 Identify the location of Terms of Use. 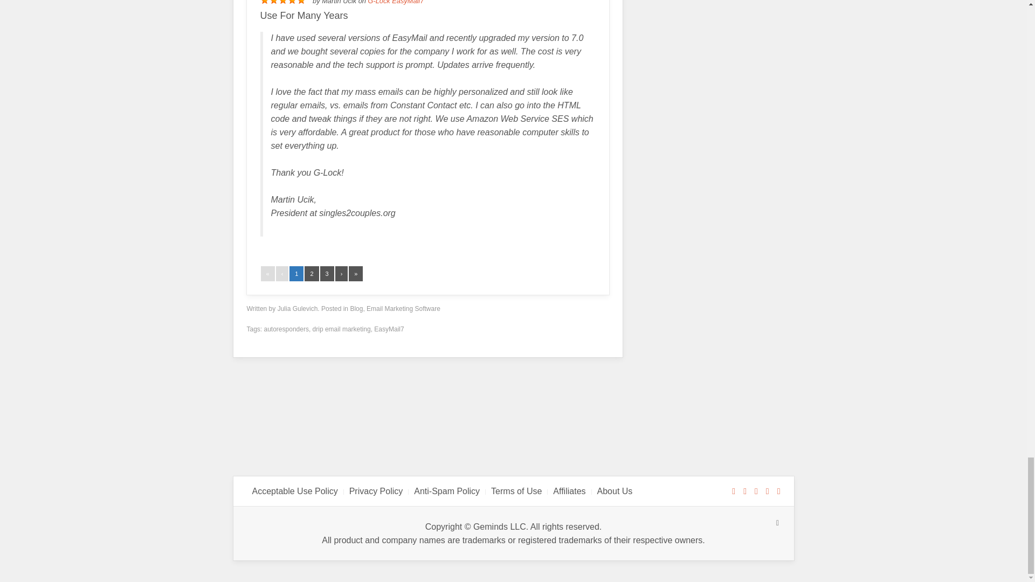
(516, 491).